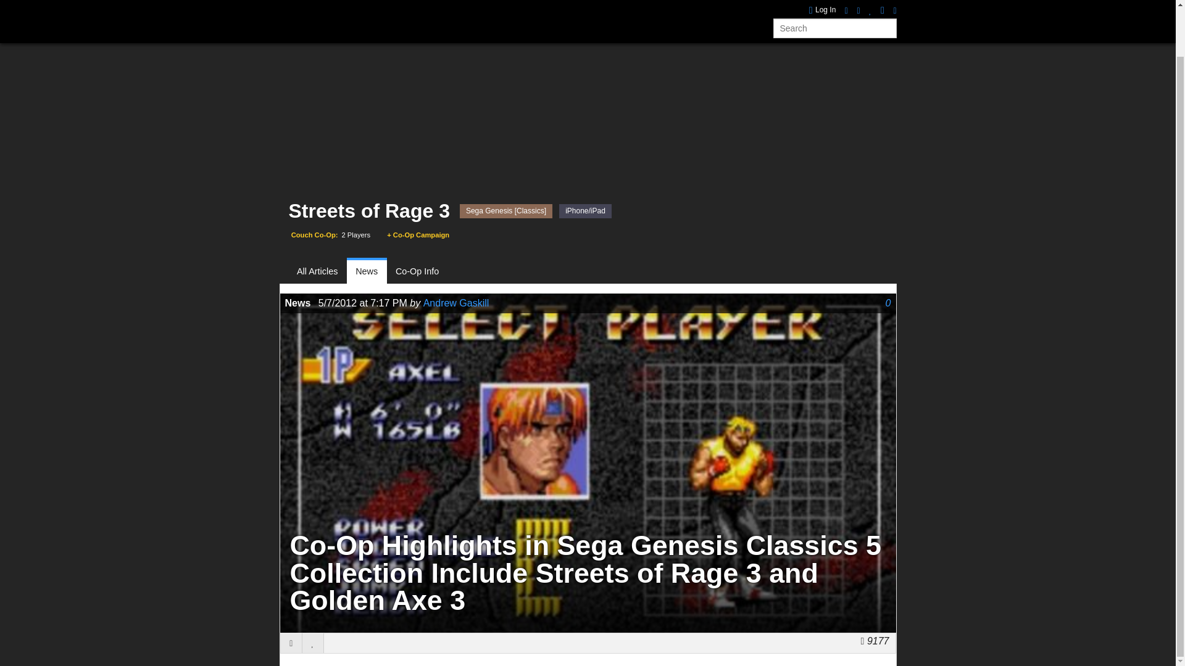 This screenshot has height=666, width=1185. I want to click on All Articles, so click(322, 271).